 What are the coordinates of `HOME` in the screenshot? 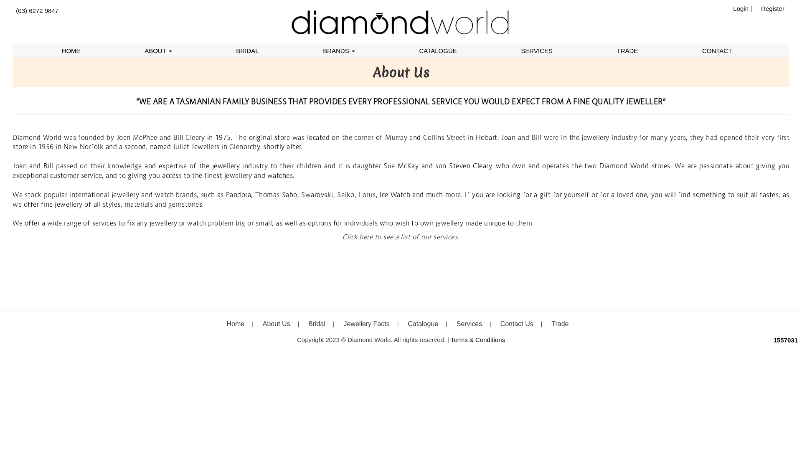 It's located at (71, 51).